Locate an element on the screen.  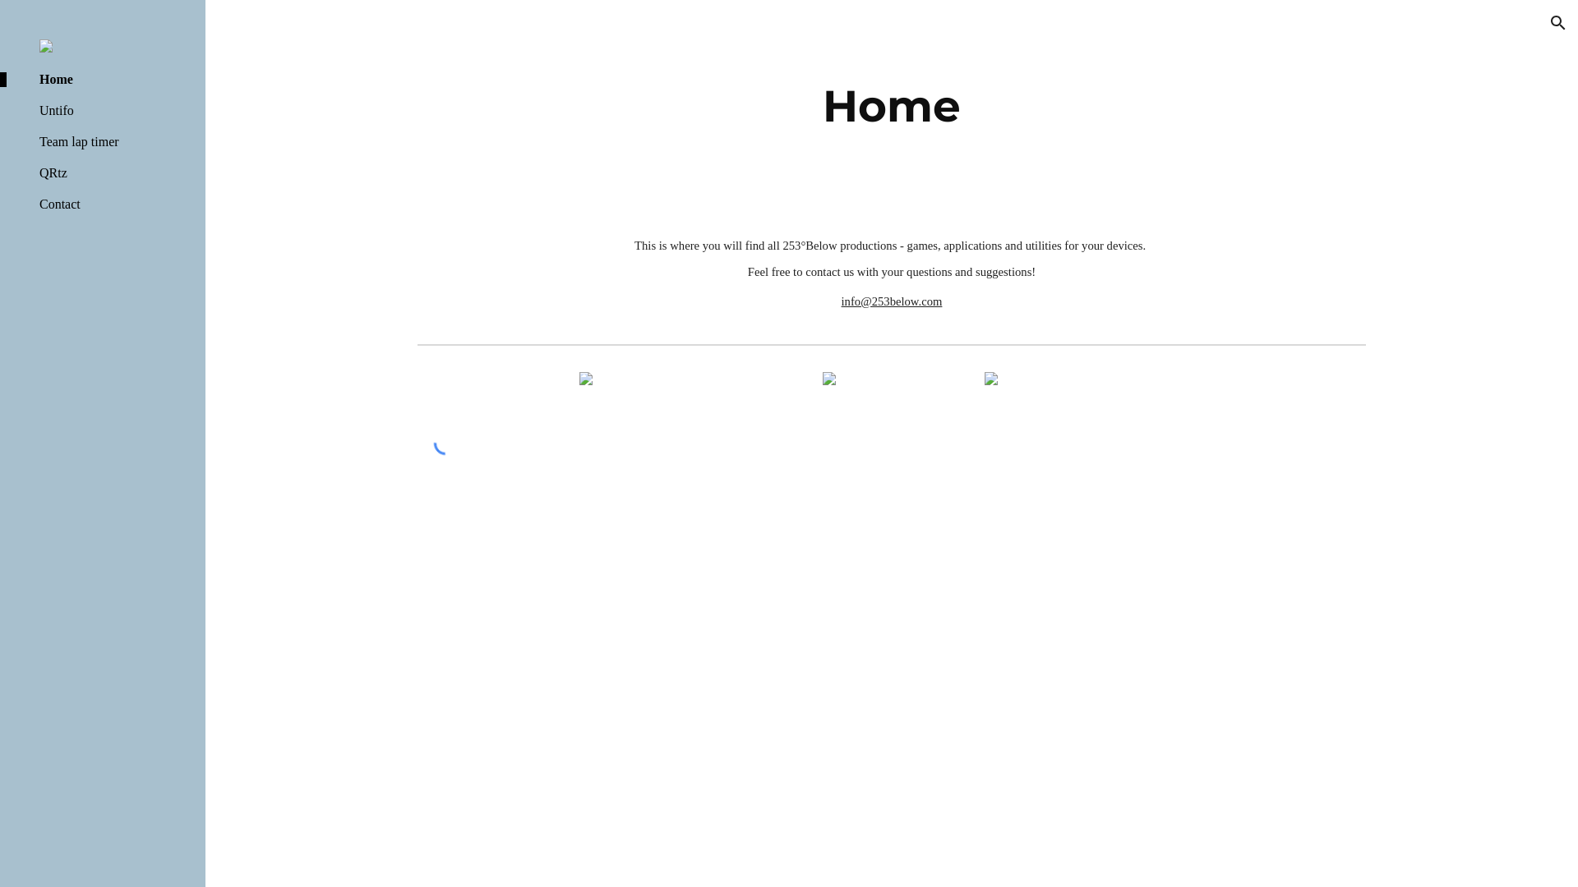
Home is located at coordinates (116, 80).